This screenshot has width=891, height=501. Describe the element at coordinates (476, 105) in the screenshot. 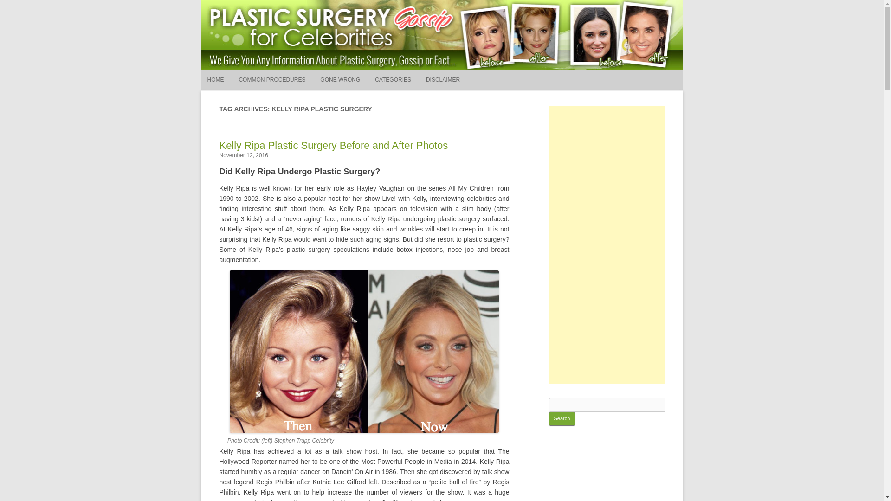

I see `Search` at that location.